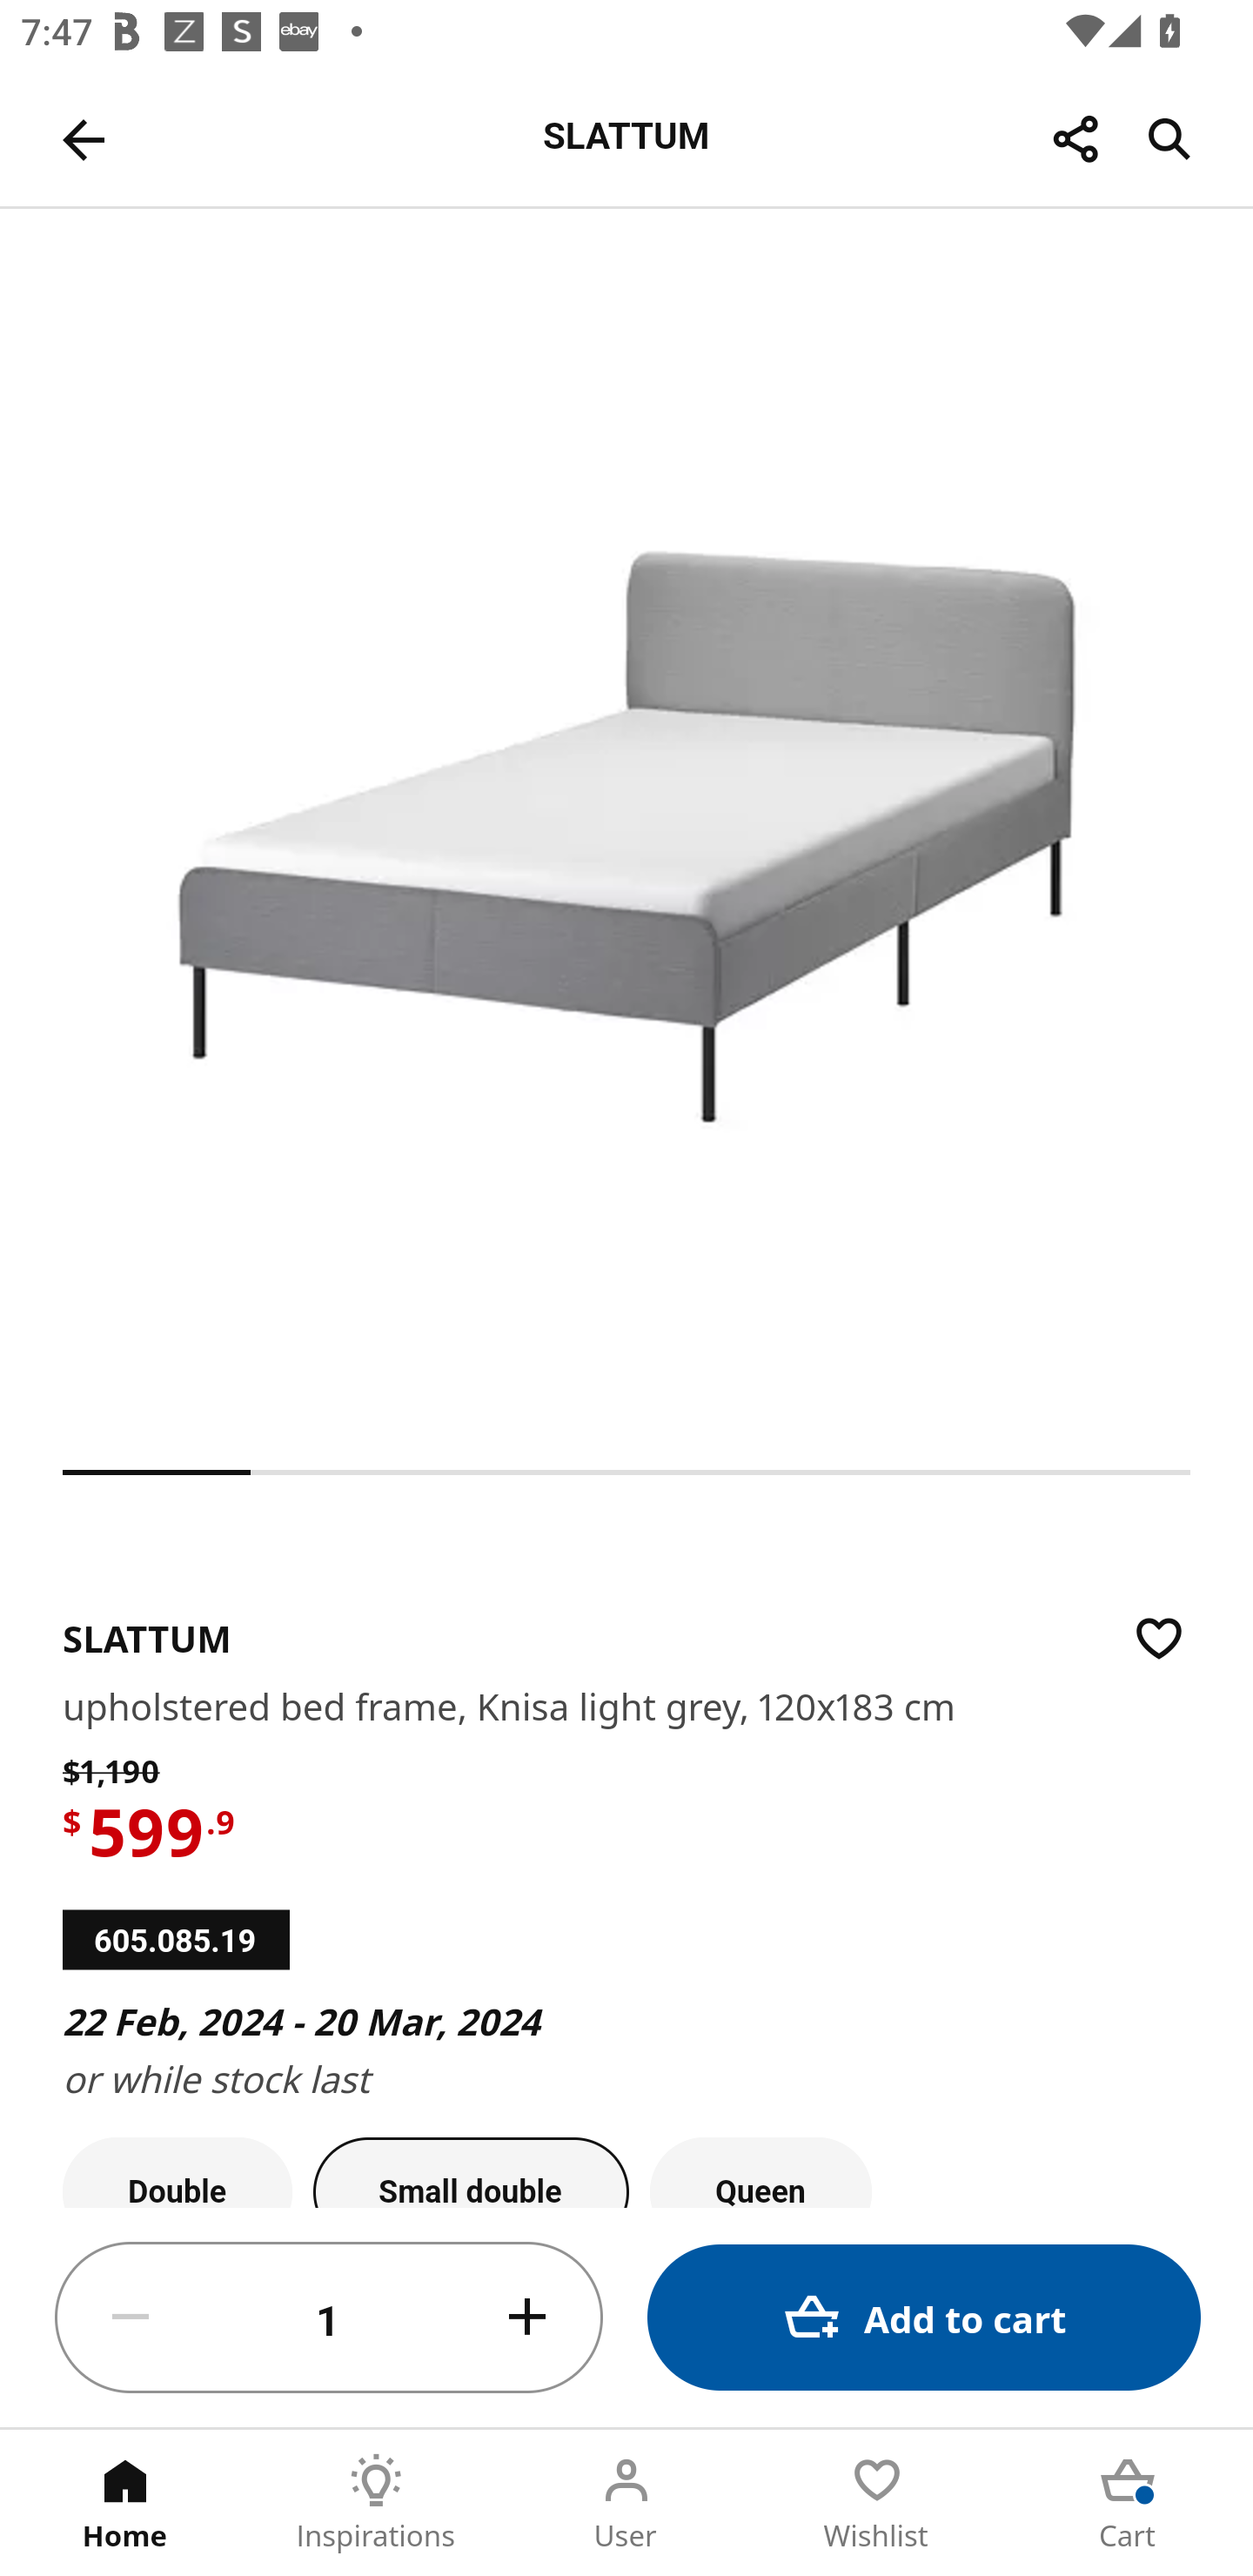 The width and height of the screenshot is (1253, 2576). I want to click on 1, so click(329, 2318).